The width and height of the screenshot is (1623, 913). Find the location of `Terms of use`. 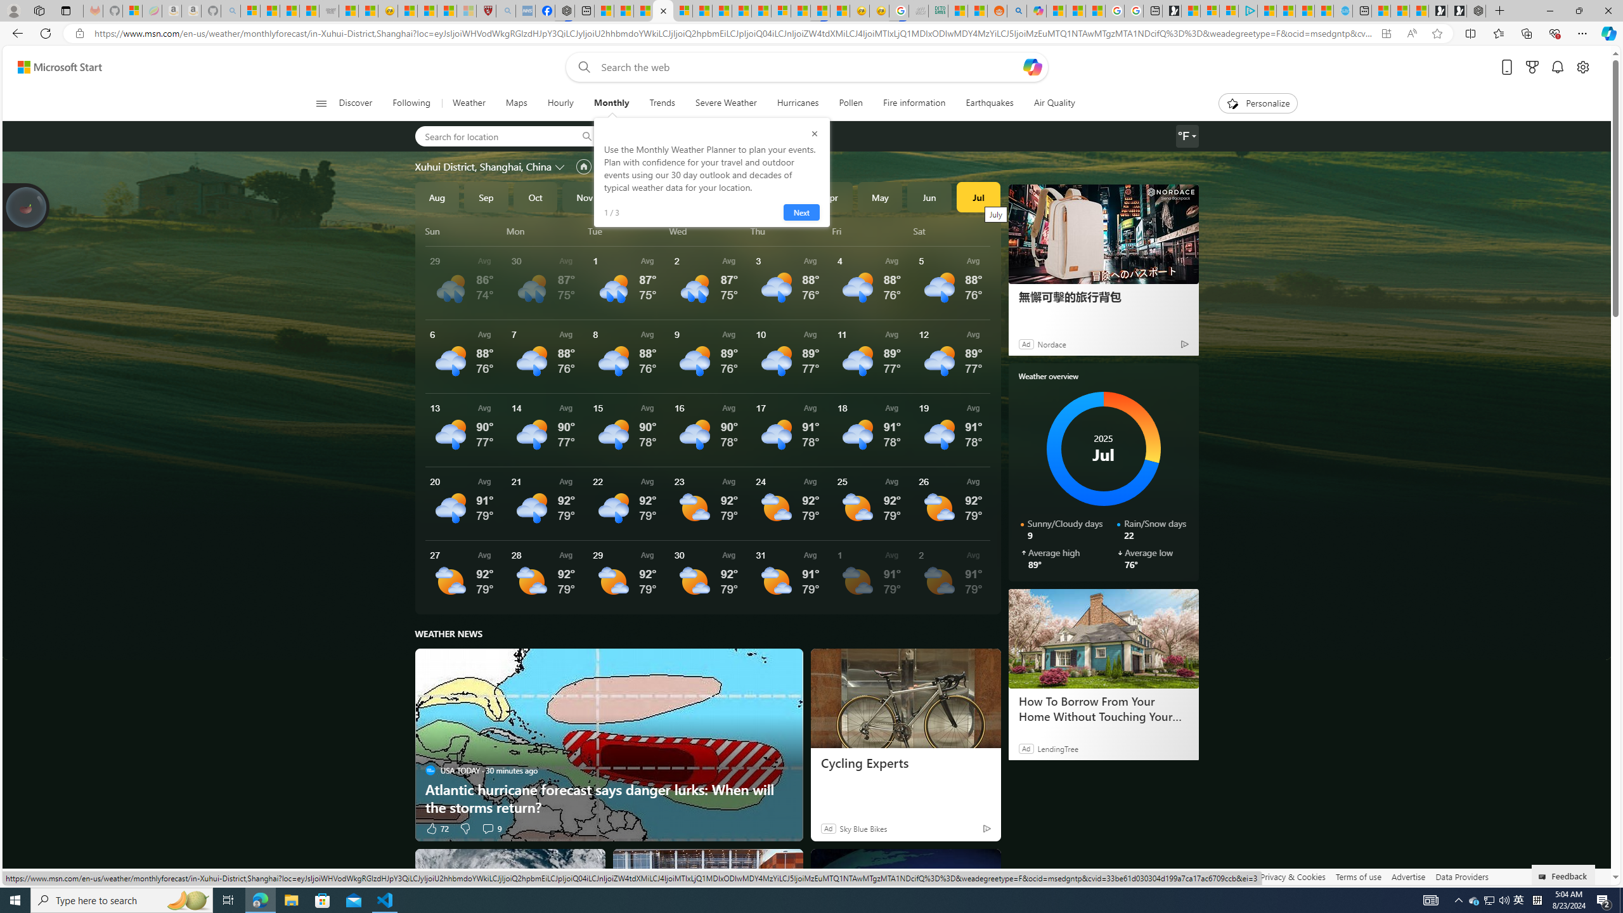

Terms of use is located at coordinates (1358, 876).